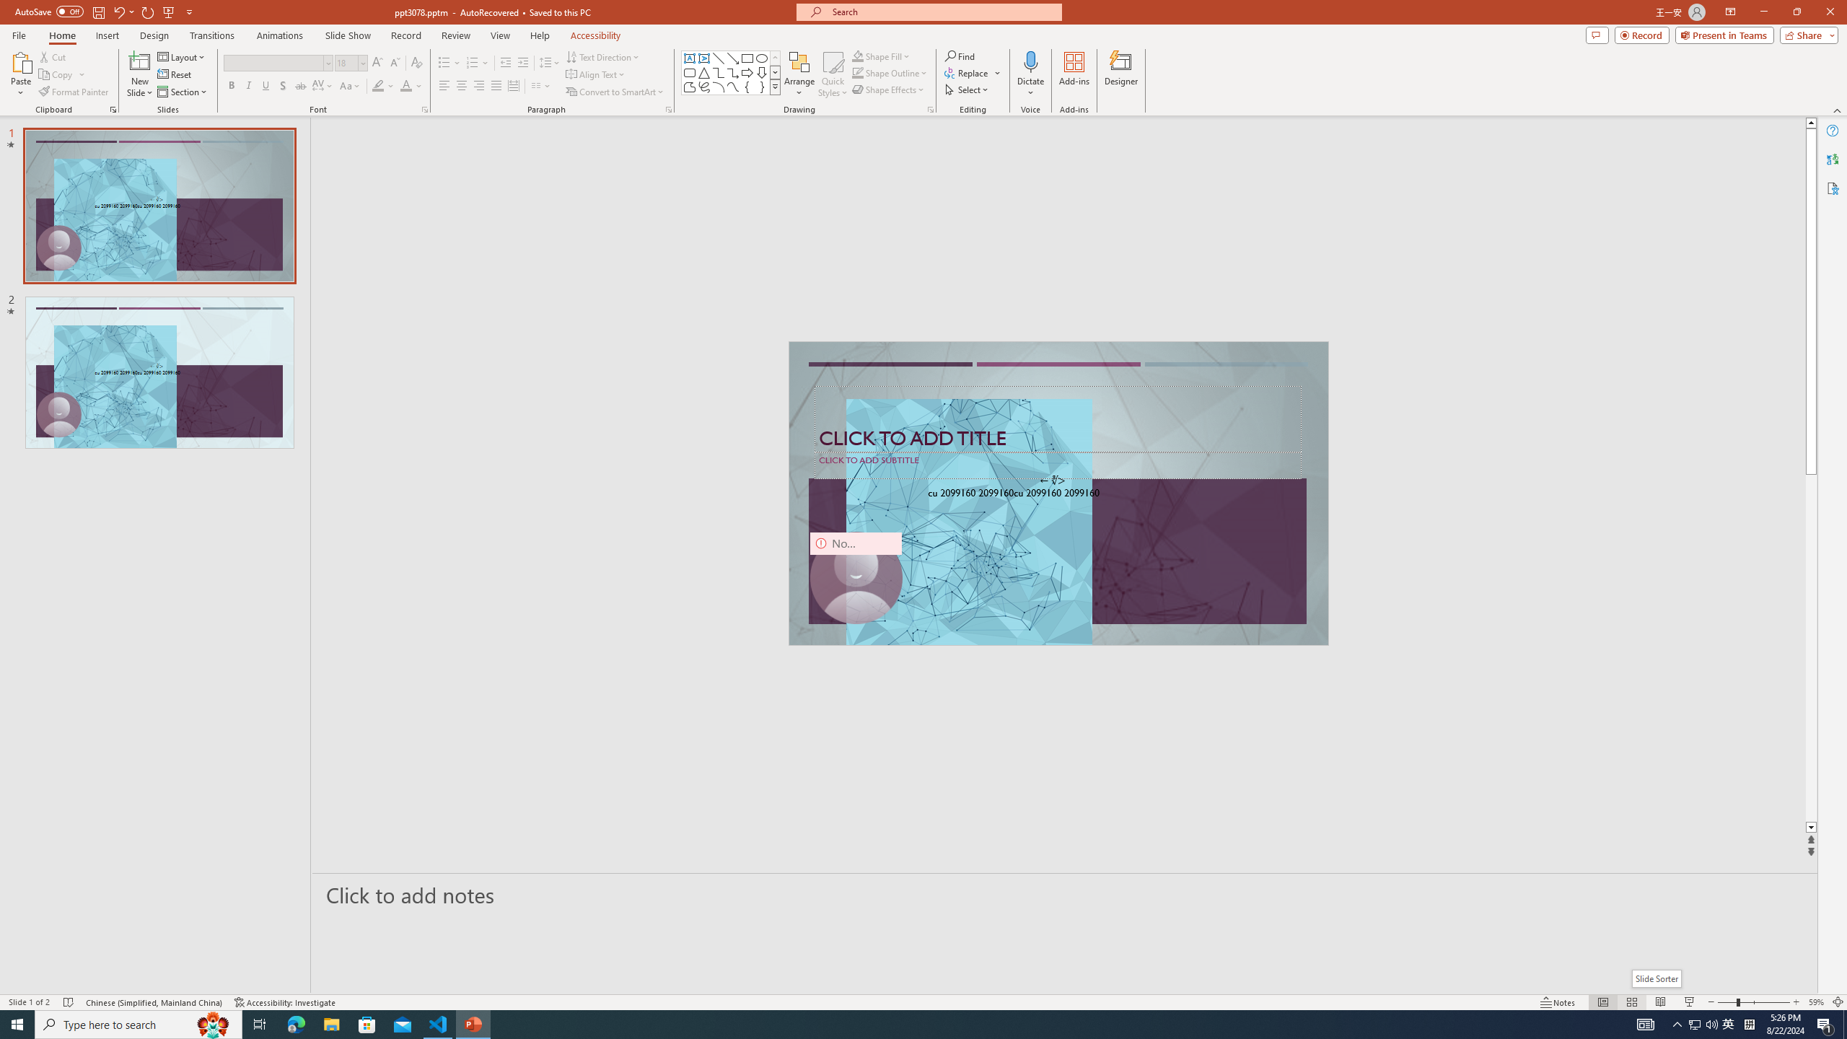  Describe the element at coordinates (1053, 481) in the screenshot. I see `TextBox 7` at that location.